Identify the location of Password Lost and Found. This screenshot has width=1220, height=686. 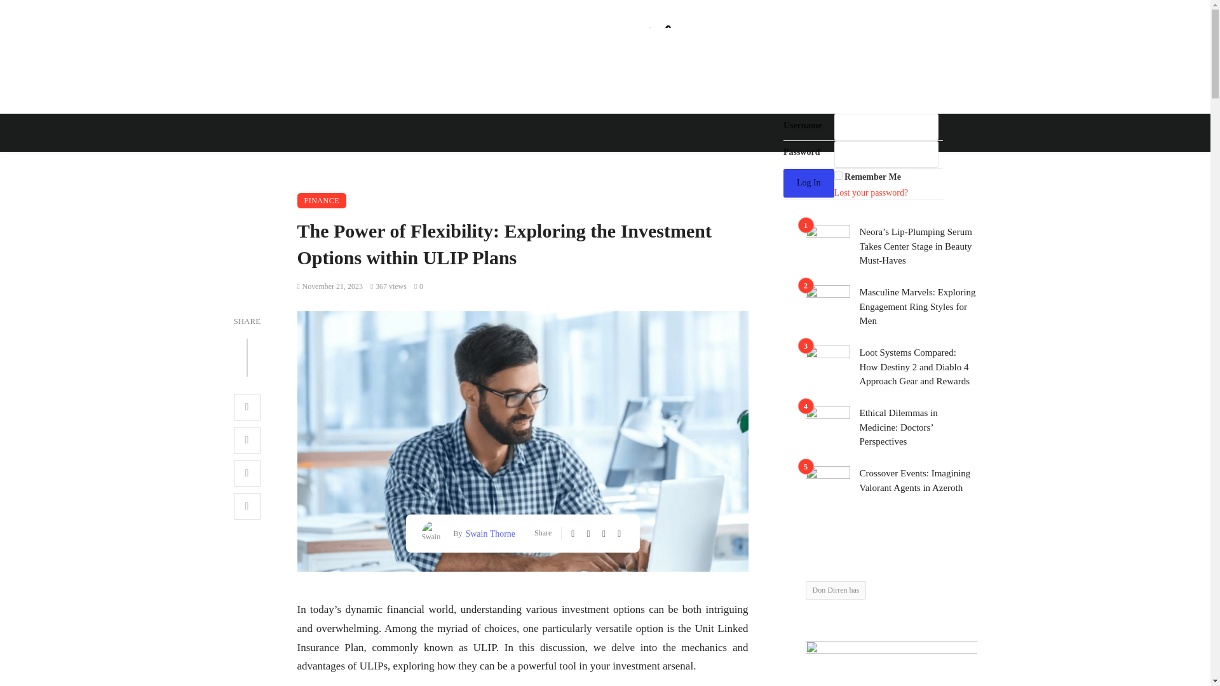
(872, 192).